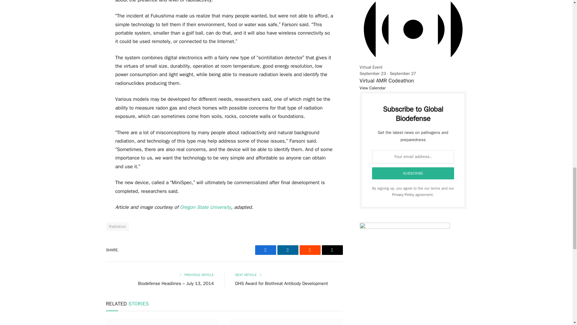 Image resolution: width=577 pixels, height=325 pixels. I want to click on Oregon State University, so click(206, 207).